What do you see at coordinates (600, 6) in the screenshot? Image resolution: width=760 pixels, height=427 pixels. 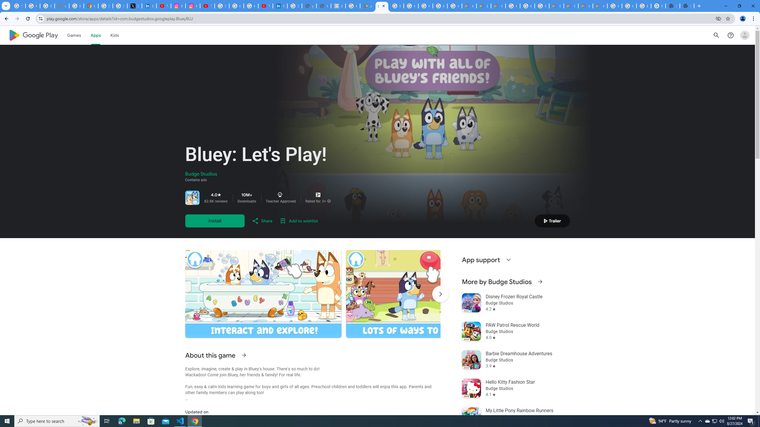 I see `Google Cloud Service Health` at bounding box center [600, 6].